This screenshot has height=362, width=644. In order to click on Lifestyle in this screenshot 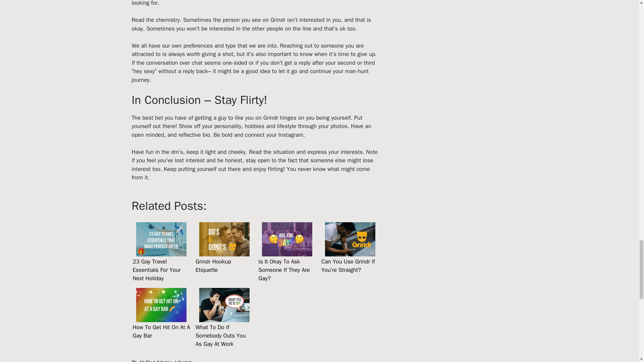, I will do `click(184, 361)`.